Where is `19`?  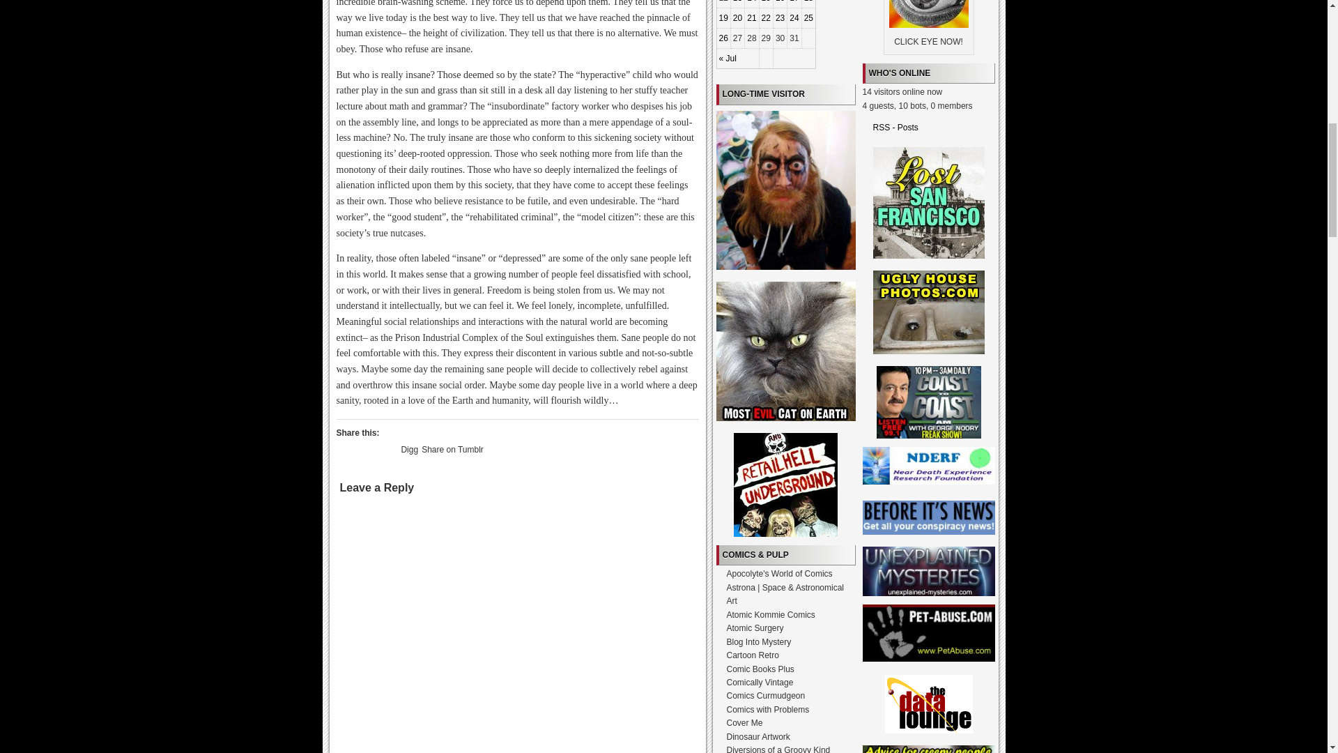 19 is located at coordinates (723, 18).